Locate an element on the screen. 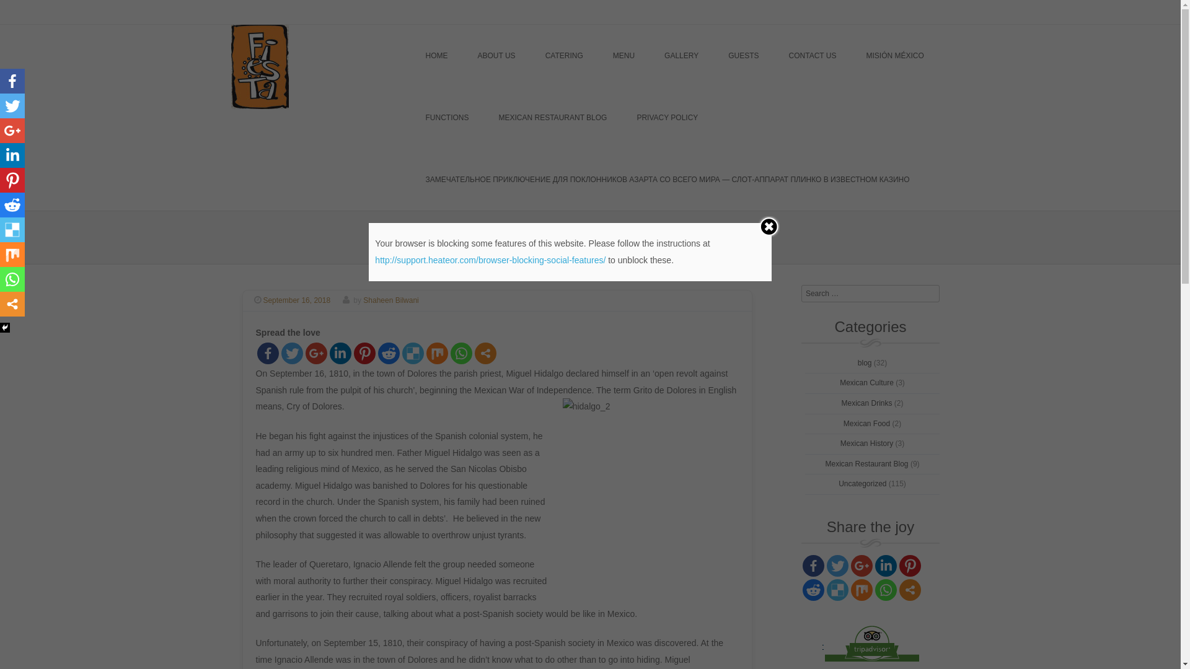  GALLERY is located at coordinates (682, 56).